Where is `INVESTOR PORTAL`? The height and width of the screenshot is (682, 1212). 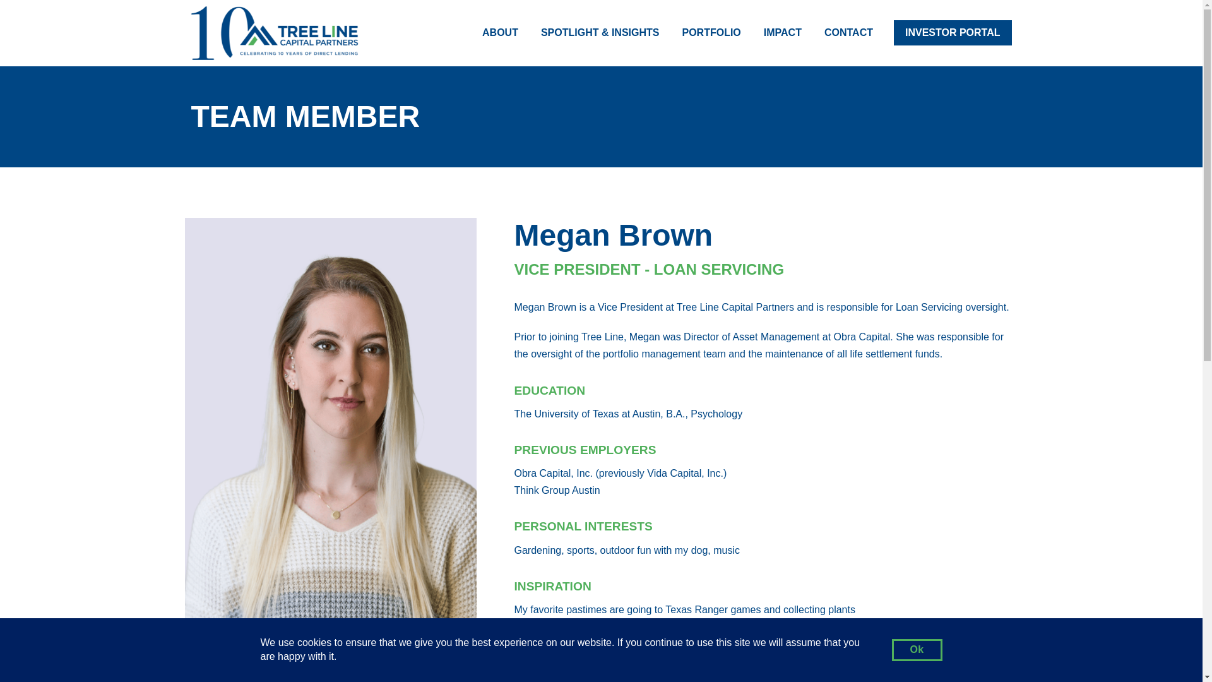
INVESTOR PORTAL is located at coordinates (953, 33).